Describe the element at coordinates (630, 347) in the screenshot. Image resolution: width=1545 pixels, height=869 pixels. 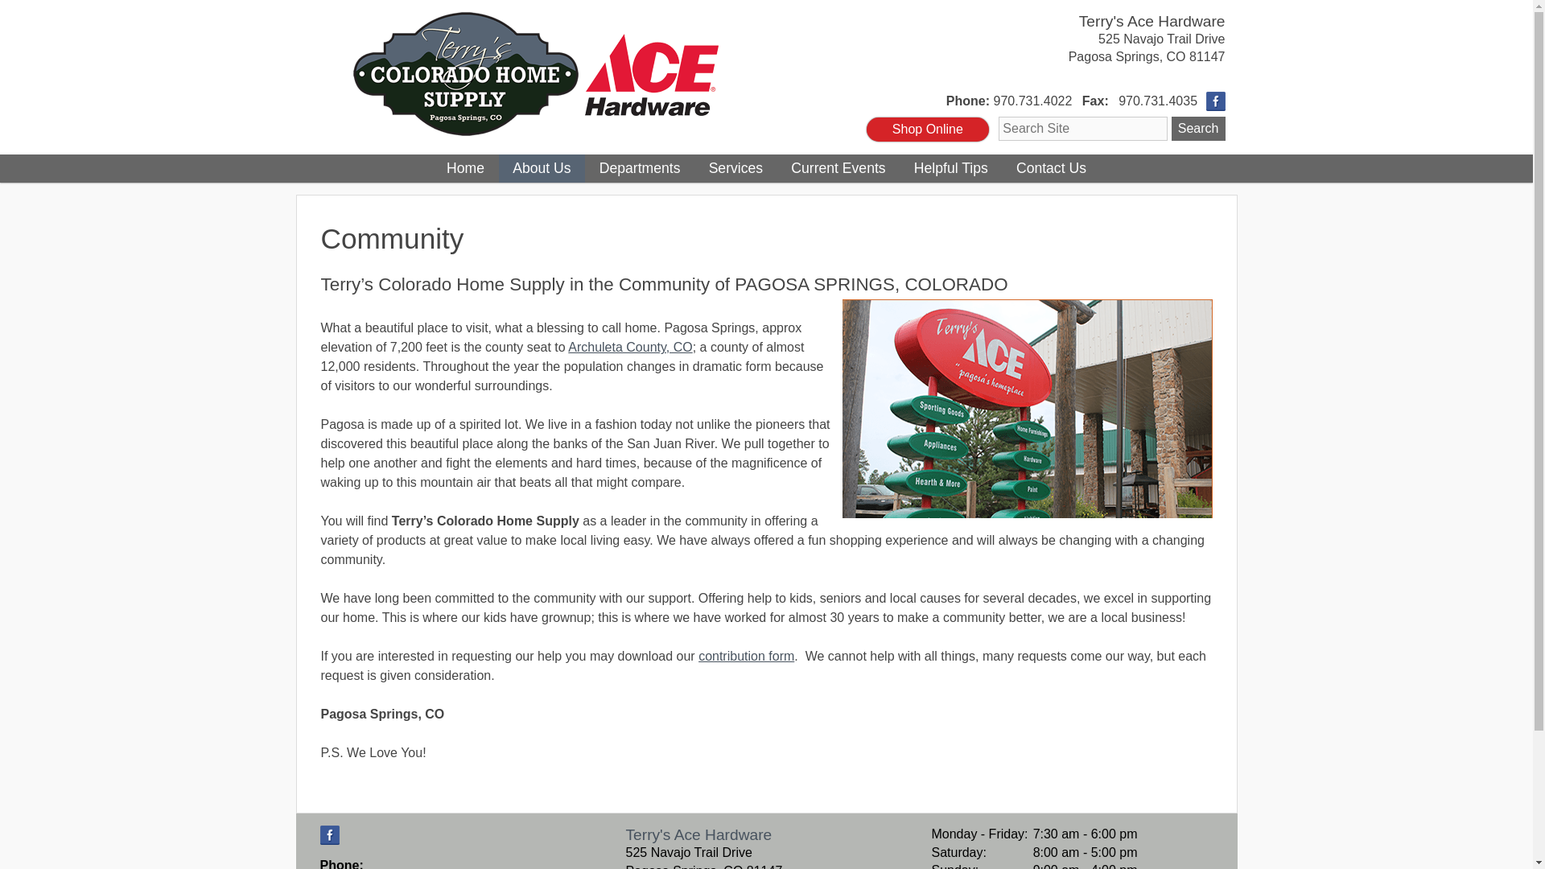
I see `Archuleta County, CO` at that location.